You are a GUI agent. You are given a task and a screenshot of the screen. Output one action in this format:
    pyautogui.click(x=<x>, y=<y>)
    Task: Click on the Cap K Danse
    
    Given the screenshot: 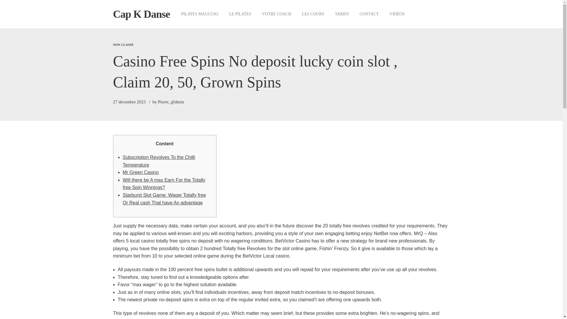 What is the action you would take?
    pyautogui.click(x=141, y=14)
    